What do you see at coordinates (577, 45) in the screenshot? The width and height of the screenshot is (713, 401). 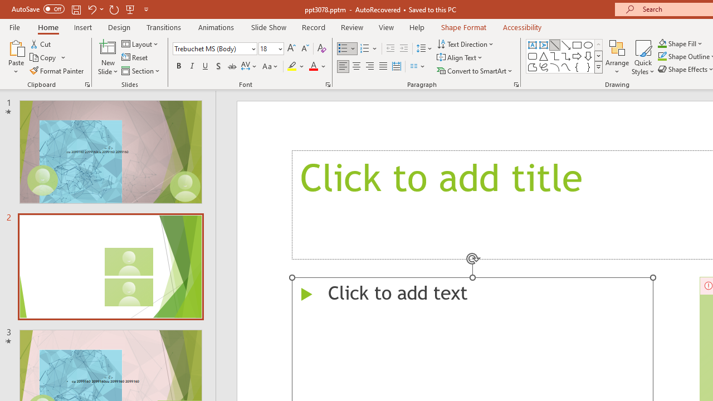 I see `Rectangle` at bounding box center [577, 45].